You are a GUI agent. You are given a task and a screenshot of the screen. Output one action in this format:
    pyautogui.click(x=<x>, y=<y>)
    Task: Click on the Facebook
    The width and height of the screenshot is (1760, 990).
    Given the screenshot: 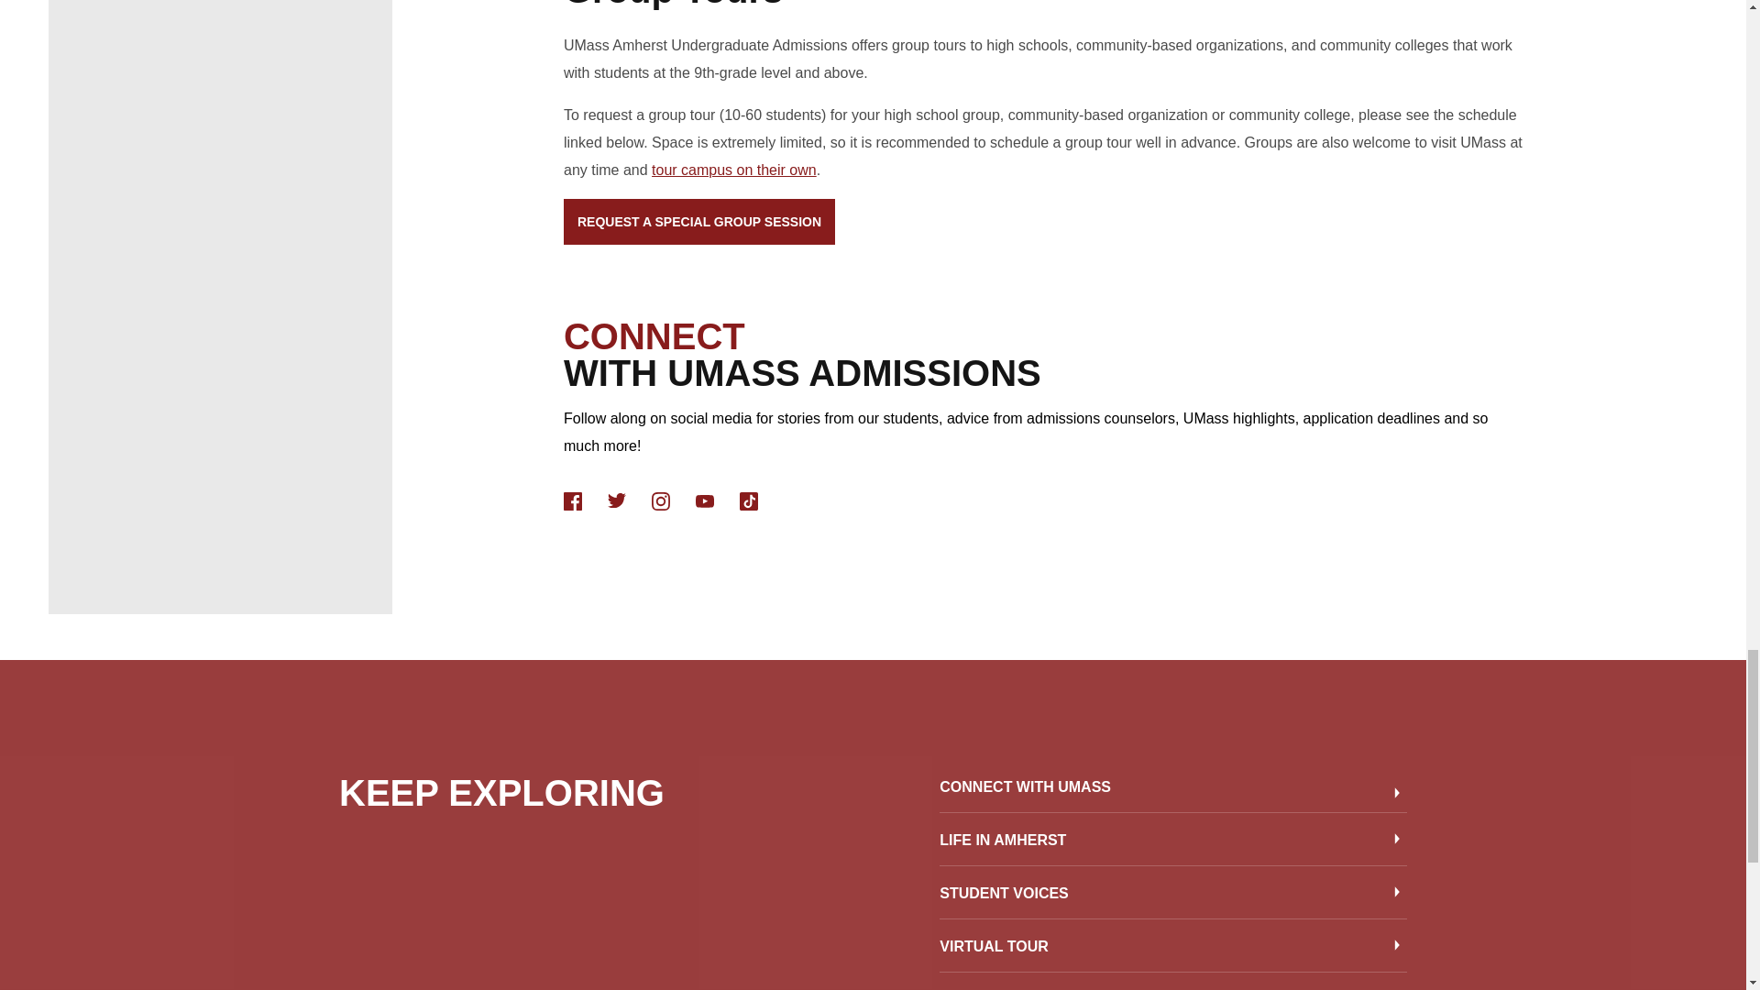 What is the action you would take?
    pyautogui.click(x=572, y=500)
    